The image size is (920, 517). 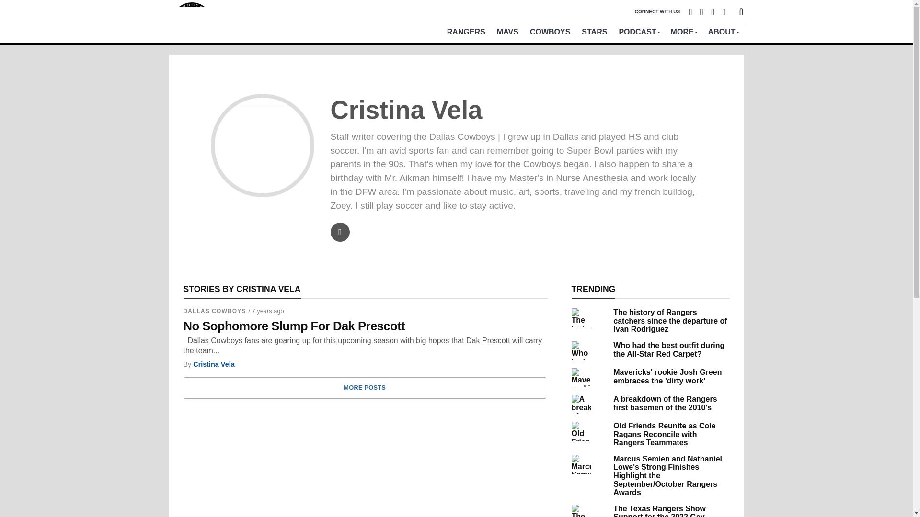 I want to click on Mavericks' rookie Josh Green embraces the 'dirty work', so click(x=667, y=376).